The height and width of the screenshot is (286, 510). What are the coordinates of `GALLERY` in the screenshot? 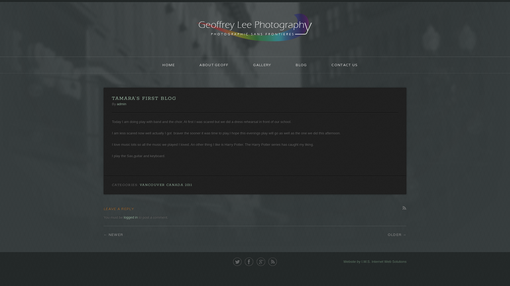 It's located at (262, 65).